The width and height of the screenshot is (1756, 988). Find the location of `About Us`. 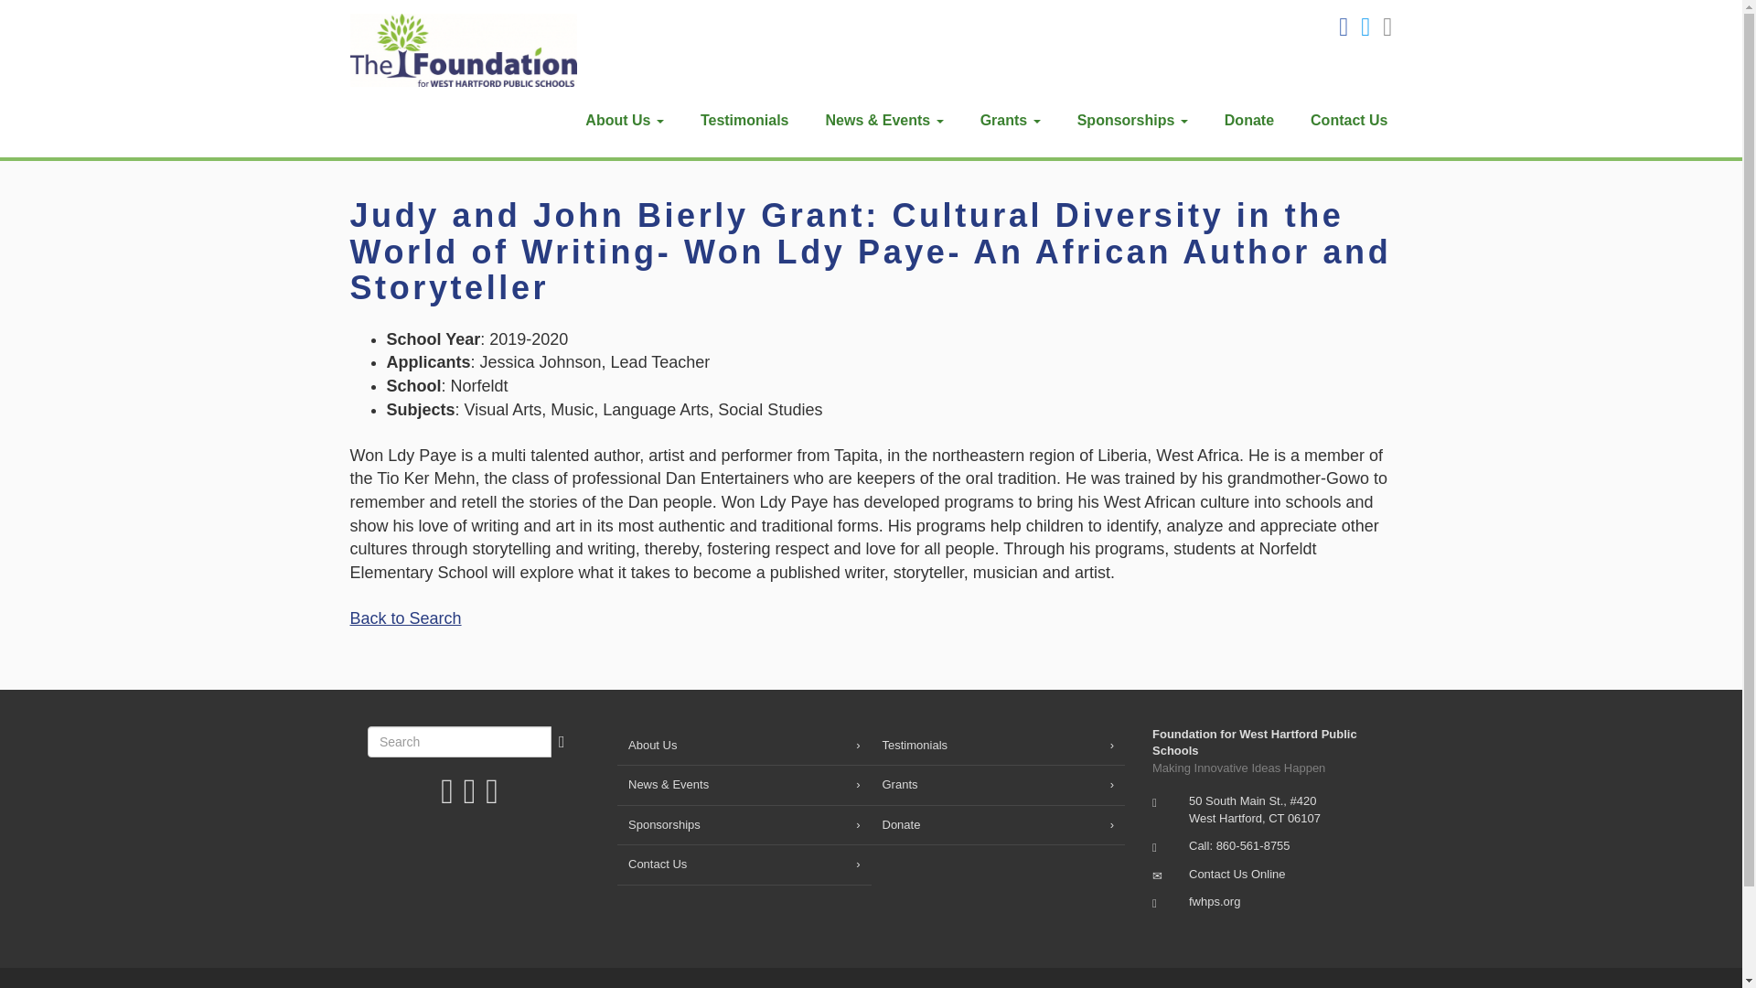

About Us is located at coordinates (744, 746).